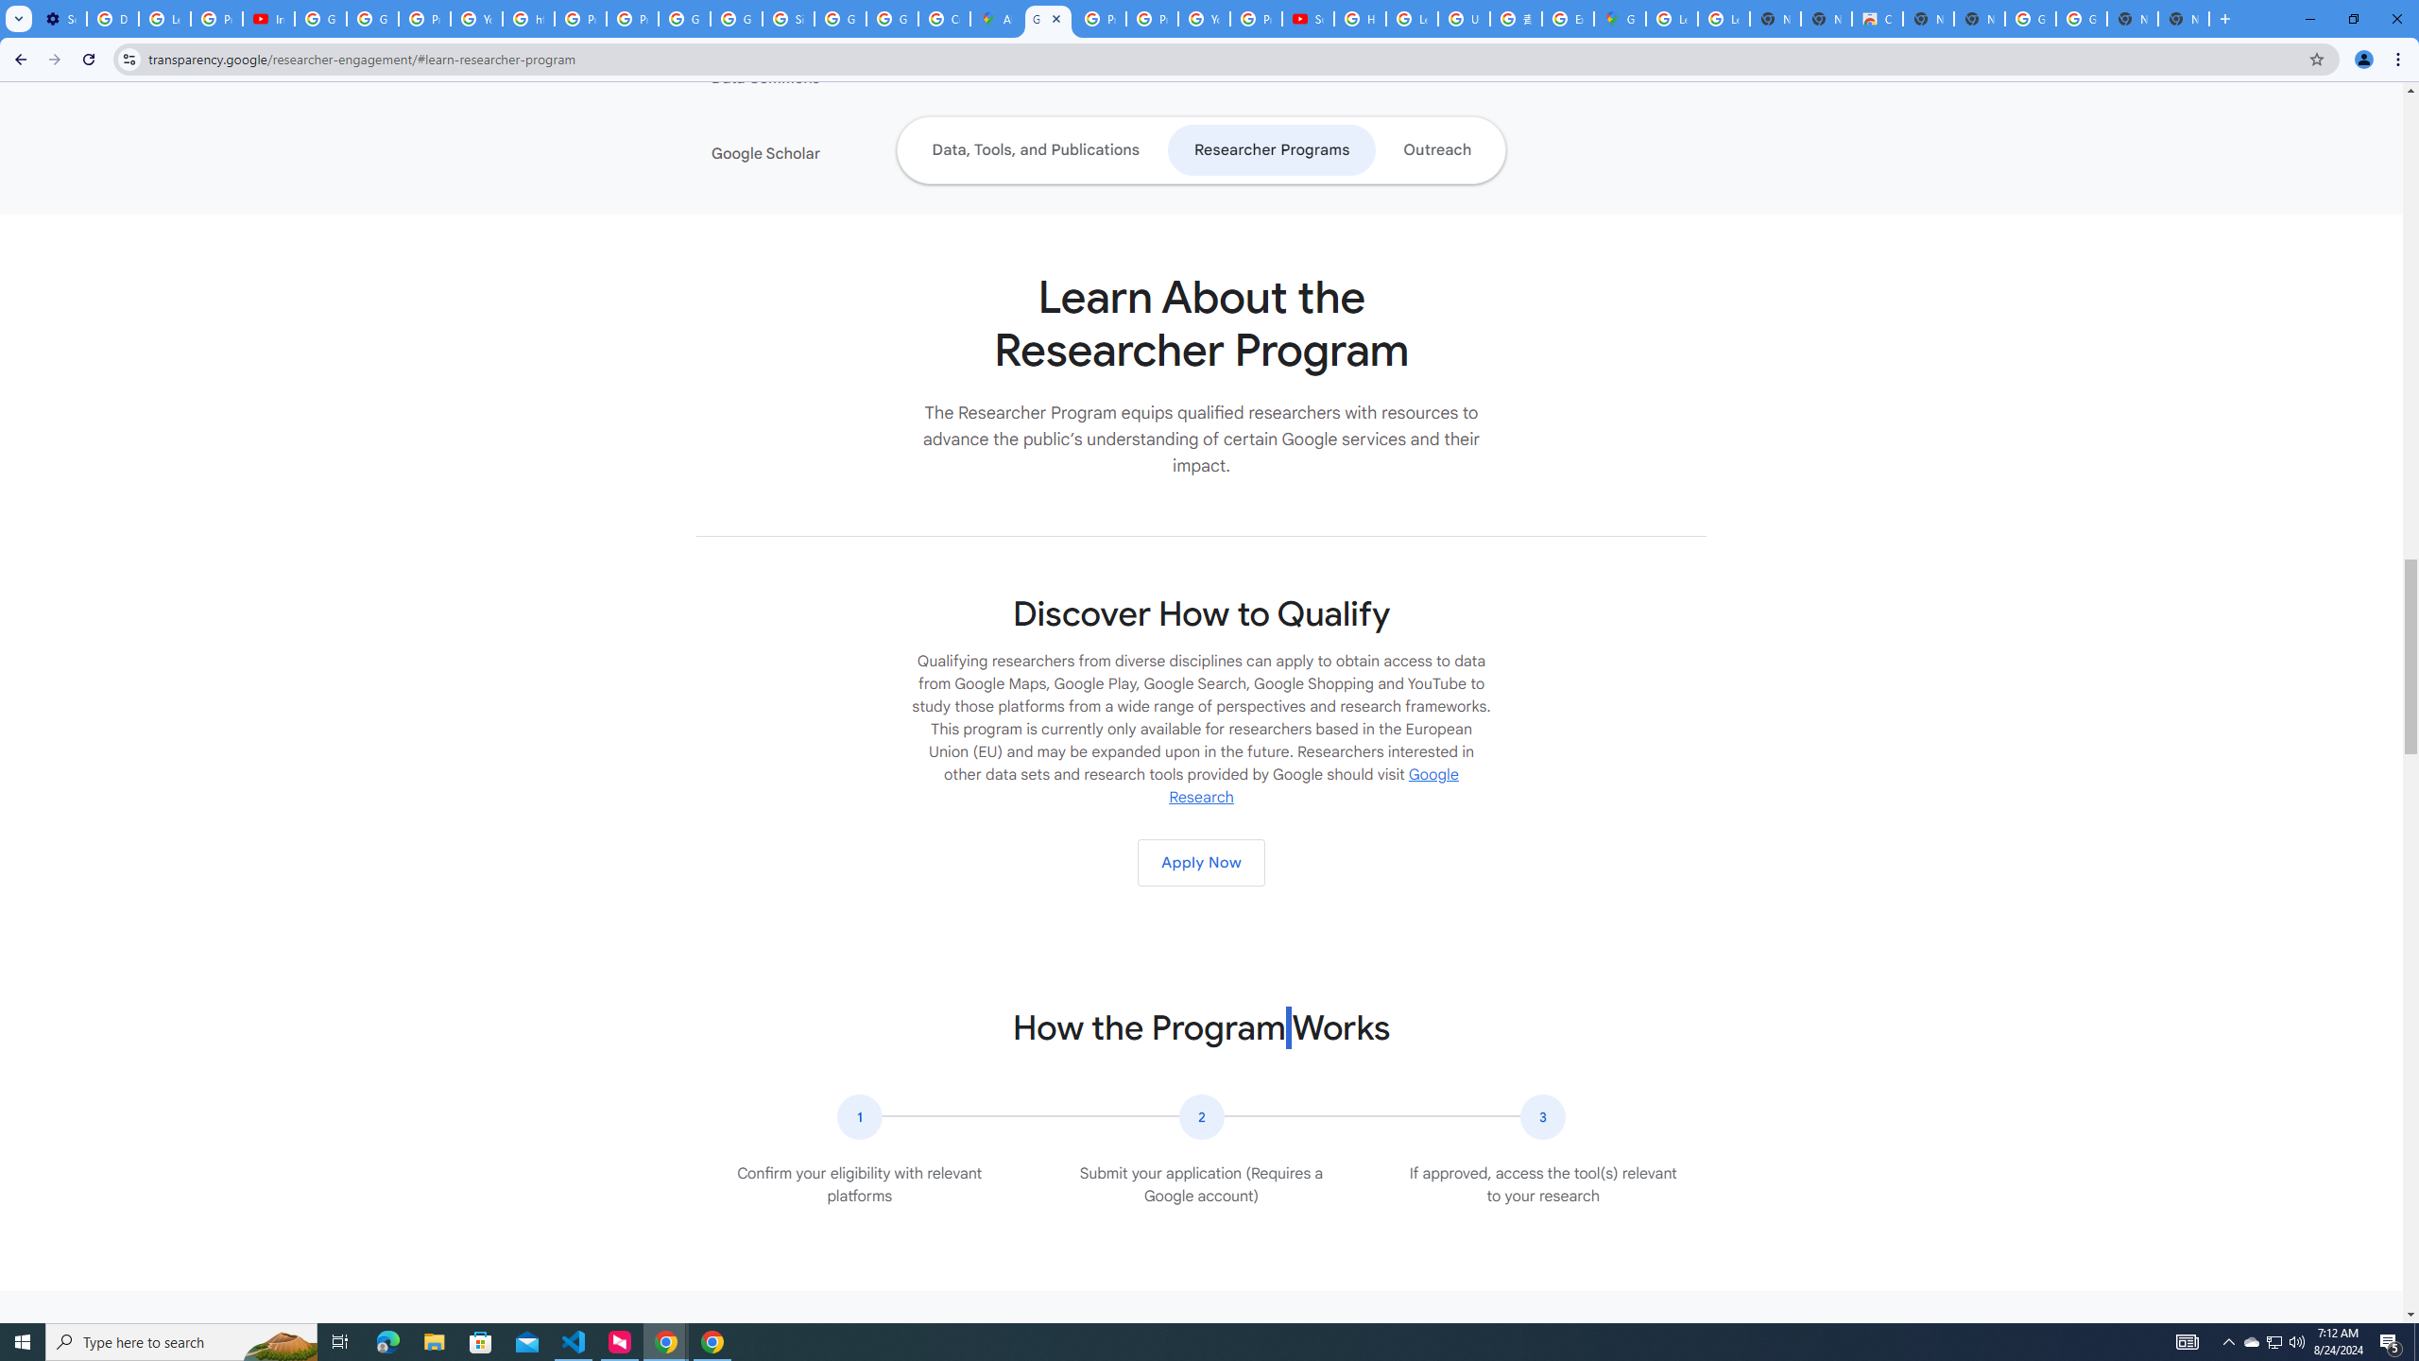 The image size is (2419, 1361). I want to click on The number two in a circular icon., so click(1200, 1117).